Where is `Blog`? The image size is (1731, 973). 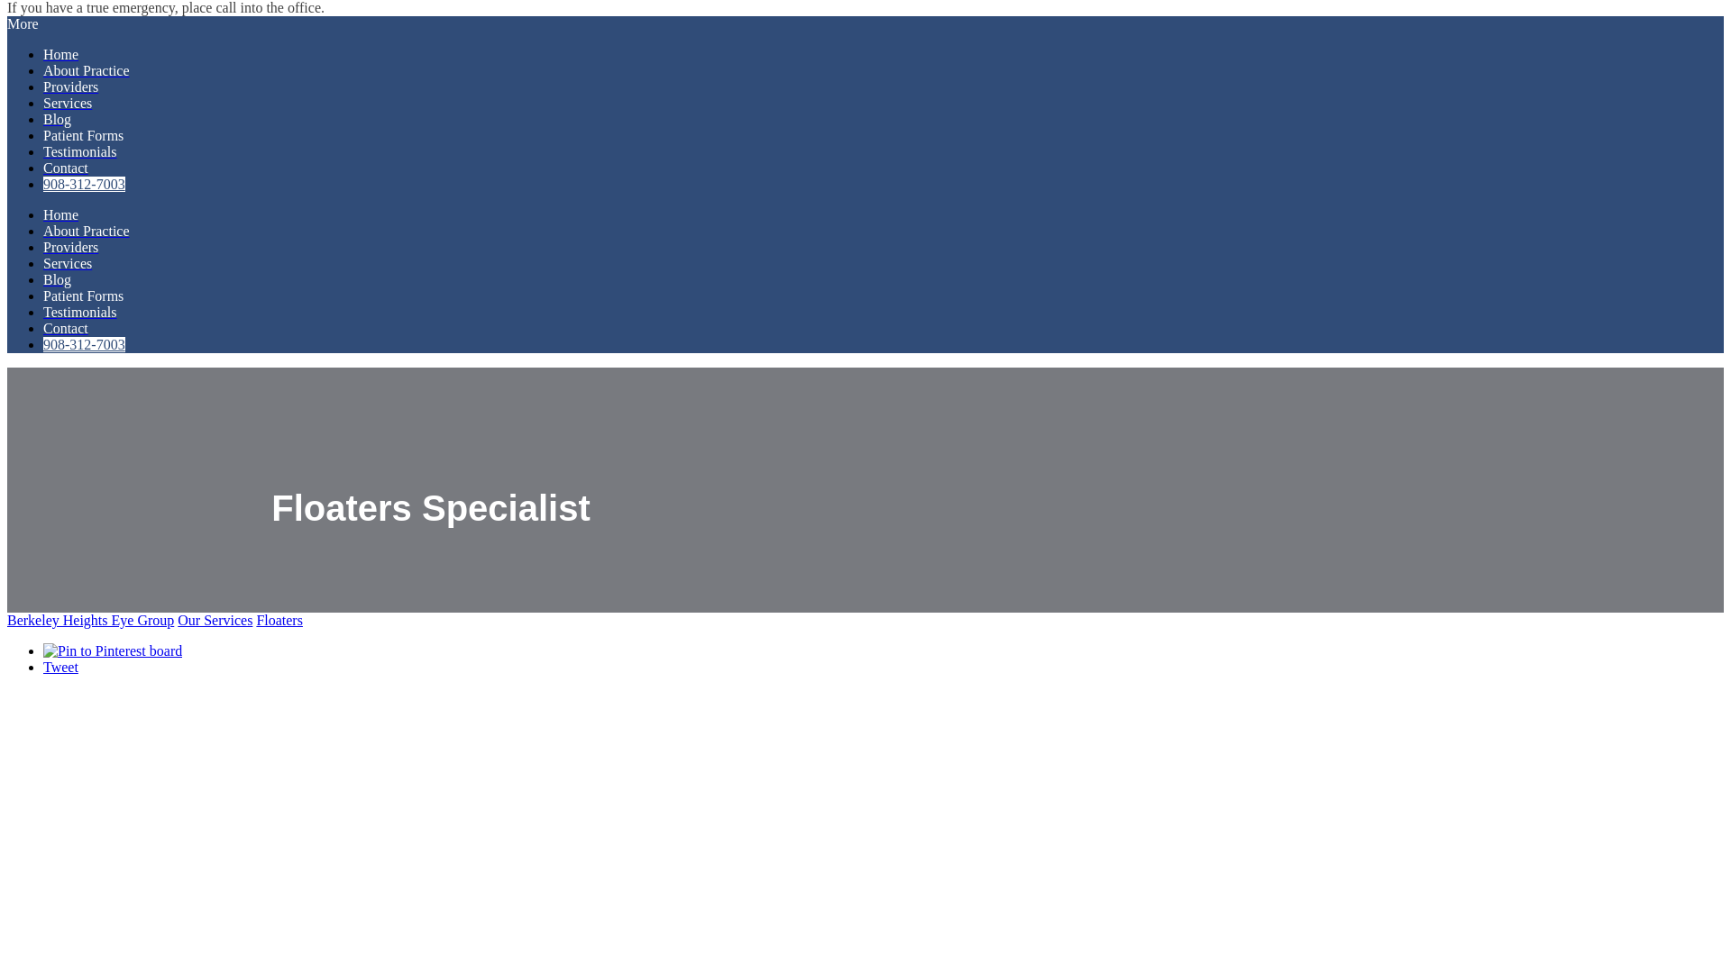
Blog is located at coordinates (57, 119).